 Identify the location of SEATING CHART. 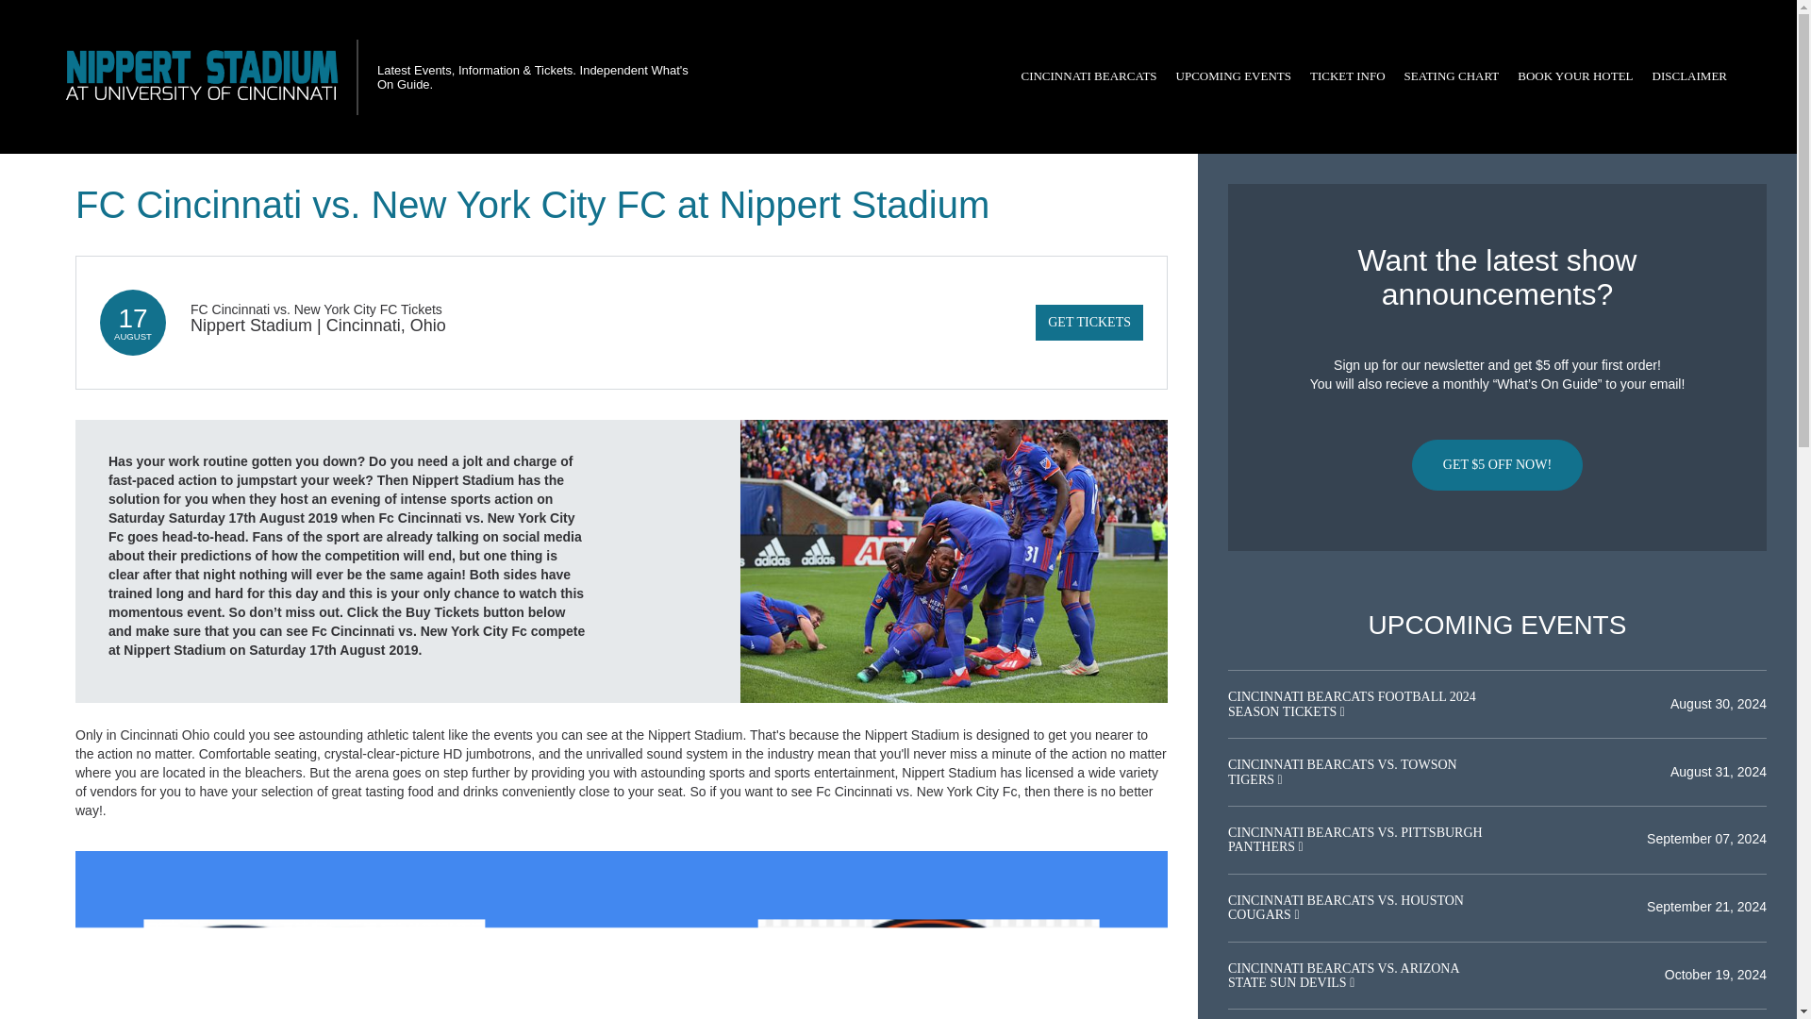
(1451, 76).